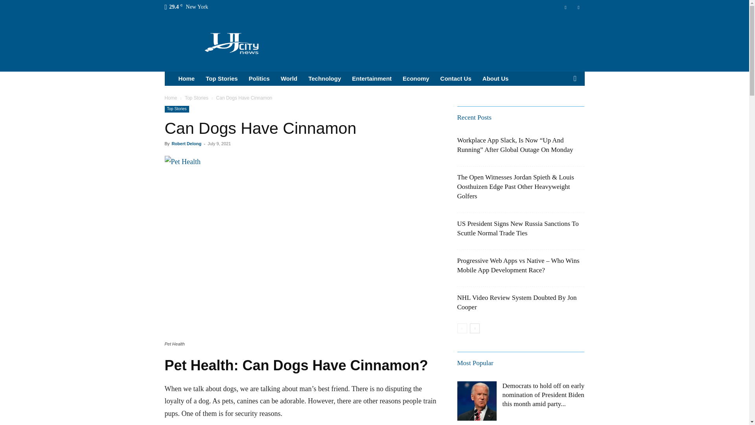 The width and height of the screenshot is (755, 425). What do you see at coordinates (324, 79) in the screenshot?
I see `Technology` at bounding box center [324, 79].